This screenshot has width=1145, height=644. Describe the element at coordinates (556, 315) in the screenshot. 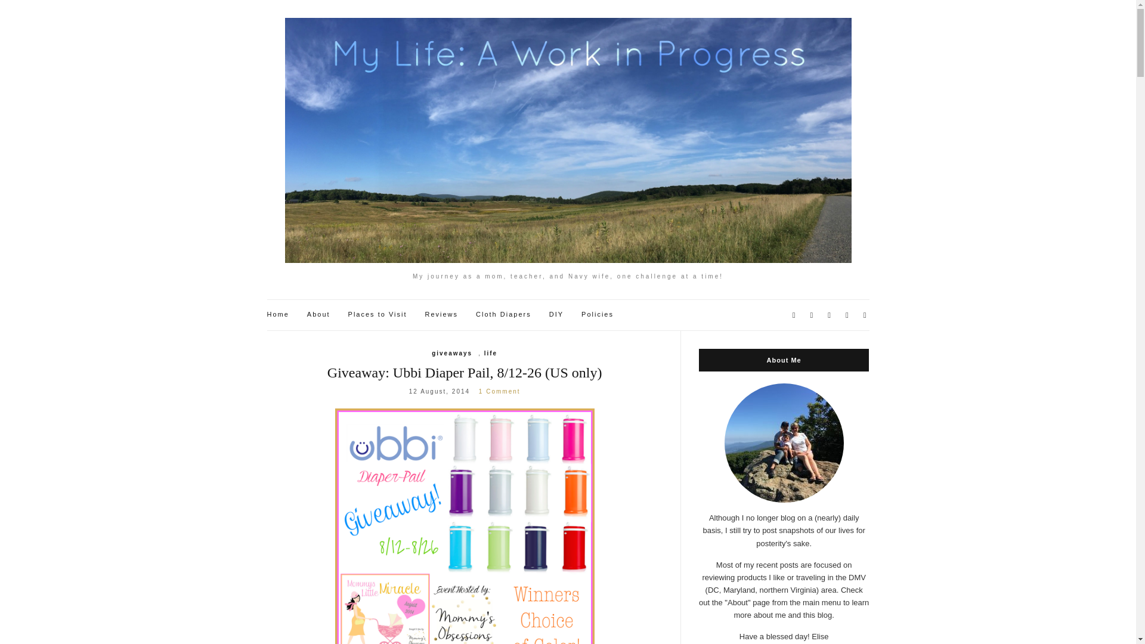

I see `DIY` at that location.